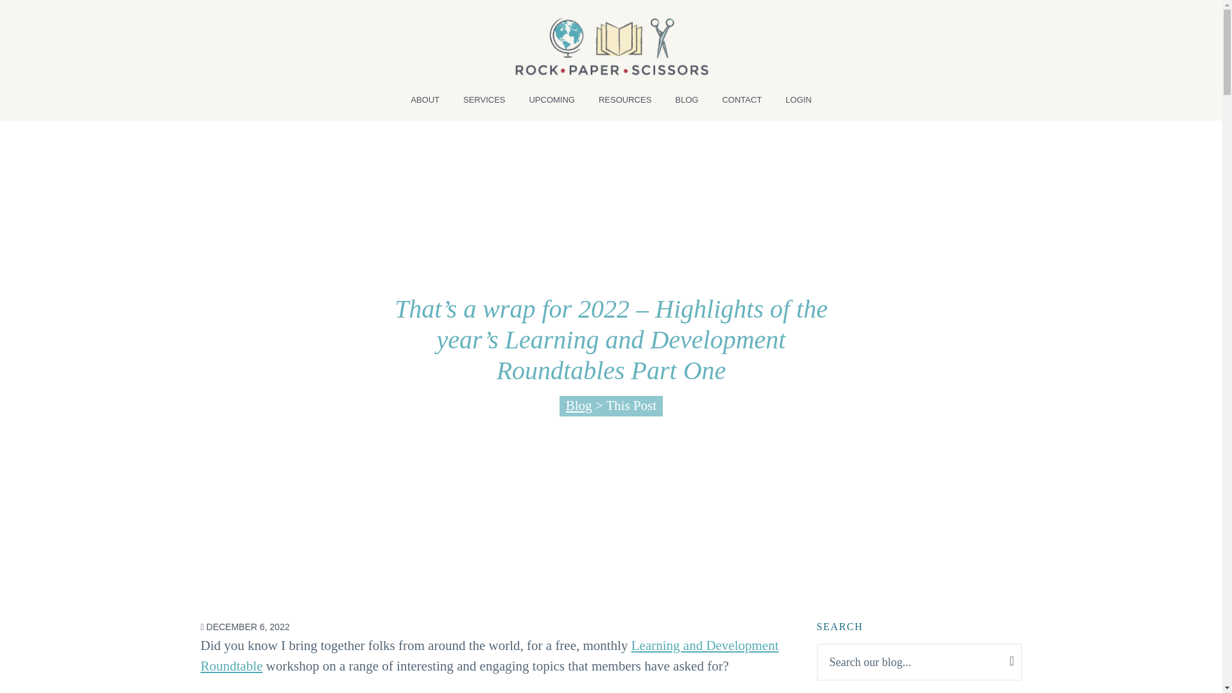  I want to click on LOGIN, so click(798, 104).